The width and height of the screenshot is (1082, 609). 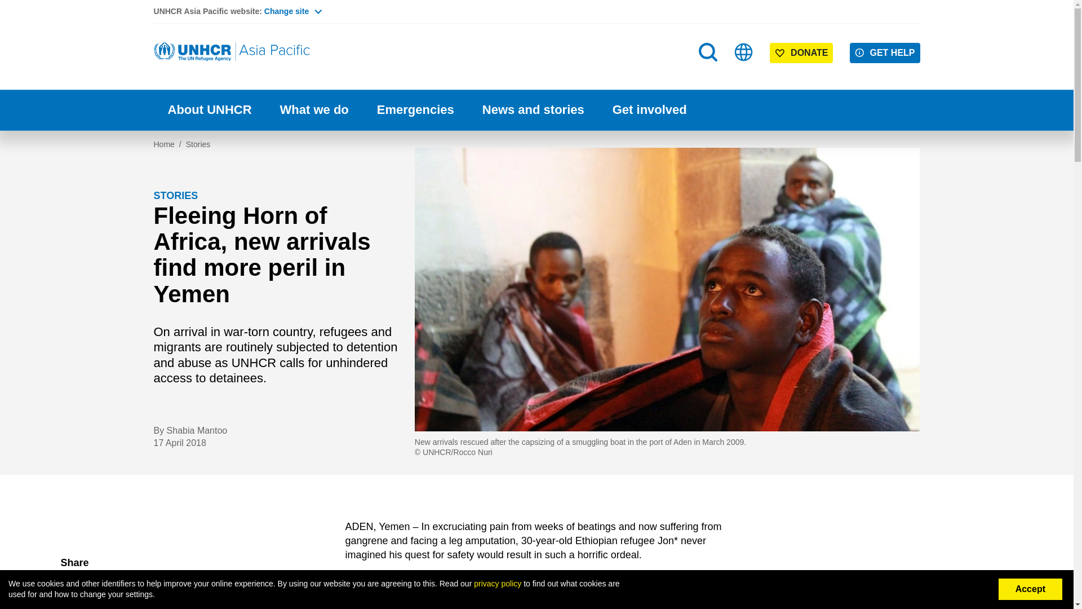 I want to click on Home, so click(x=232, y=52).